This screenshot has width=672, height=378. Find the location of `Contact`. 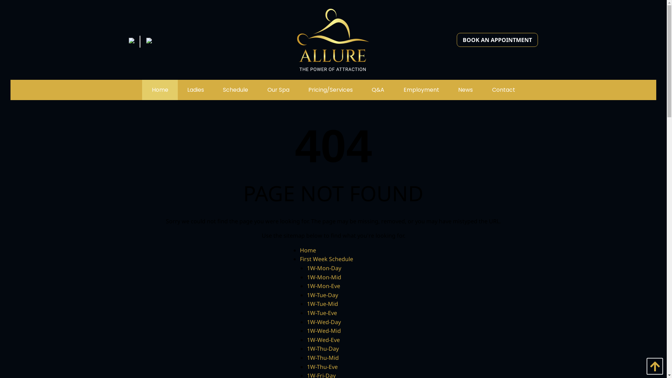

Contact is located at coordinates (503, 90).